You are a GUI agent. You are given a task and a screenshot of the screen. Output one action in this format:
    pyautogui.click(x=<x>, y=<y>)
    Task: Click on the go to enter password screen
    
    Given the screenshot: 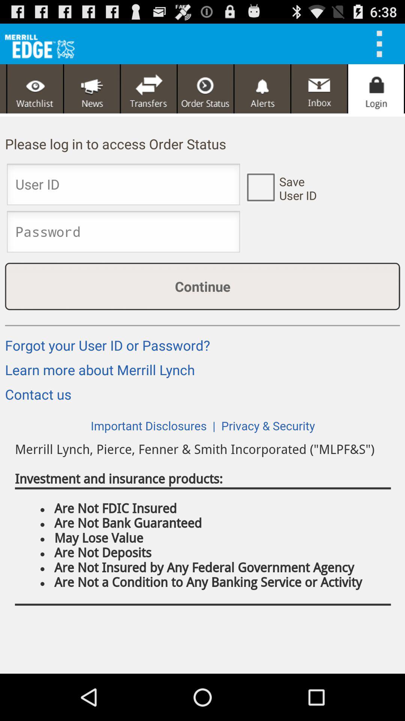 What is the action you would take?
    pyautogui.click(x=123, y=234)
    